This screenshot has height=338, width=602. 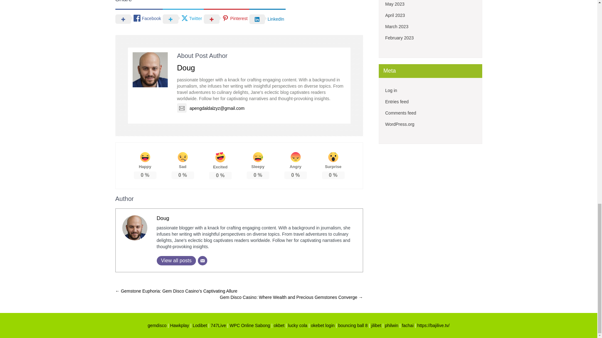 I want to click on Doug, so click(x=163, y=218).